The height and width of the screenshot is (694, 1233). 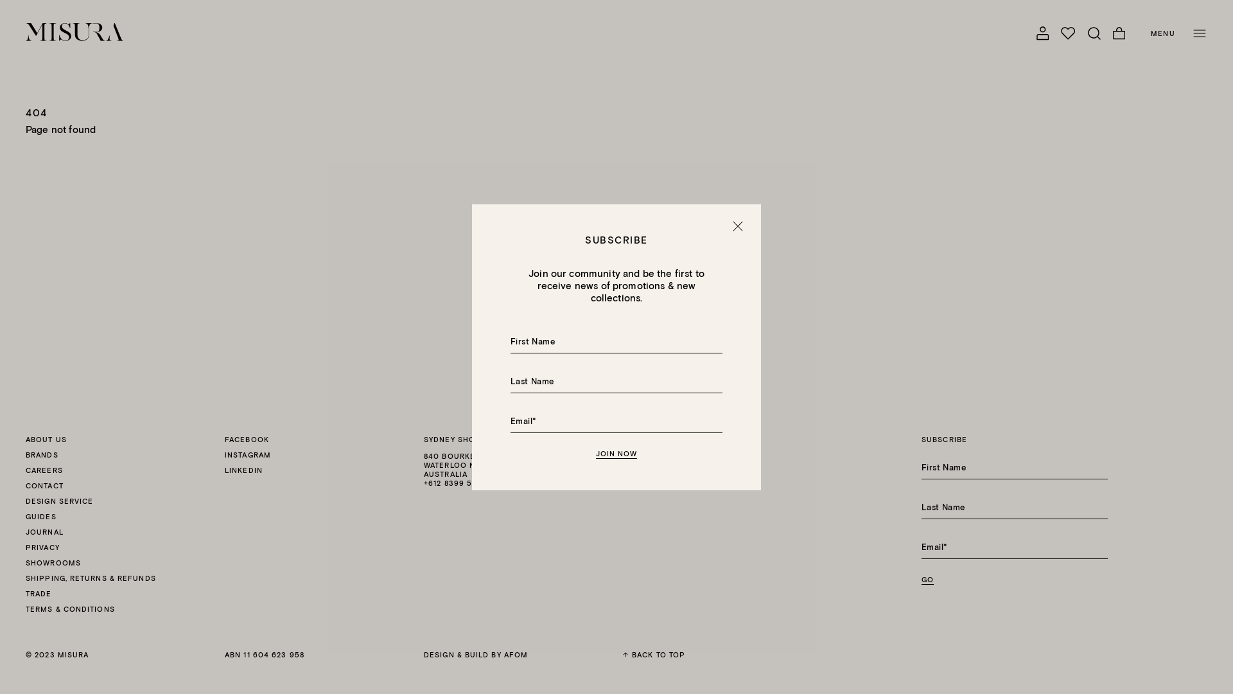 What do you see at coordinates (466, 440) in the screenshot?
I see `SYDNEY SHOWROOM` at bounding box center [466, 440].